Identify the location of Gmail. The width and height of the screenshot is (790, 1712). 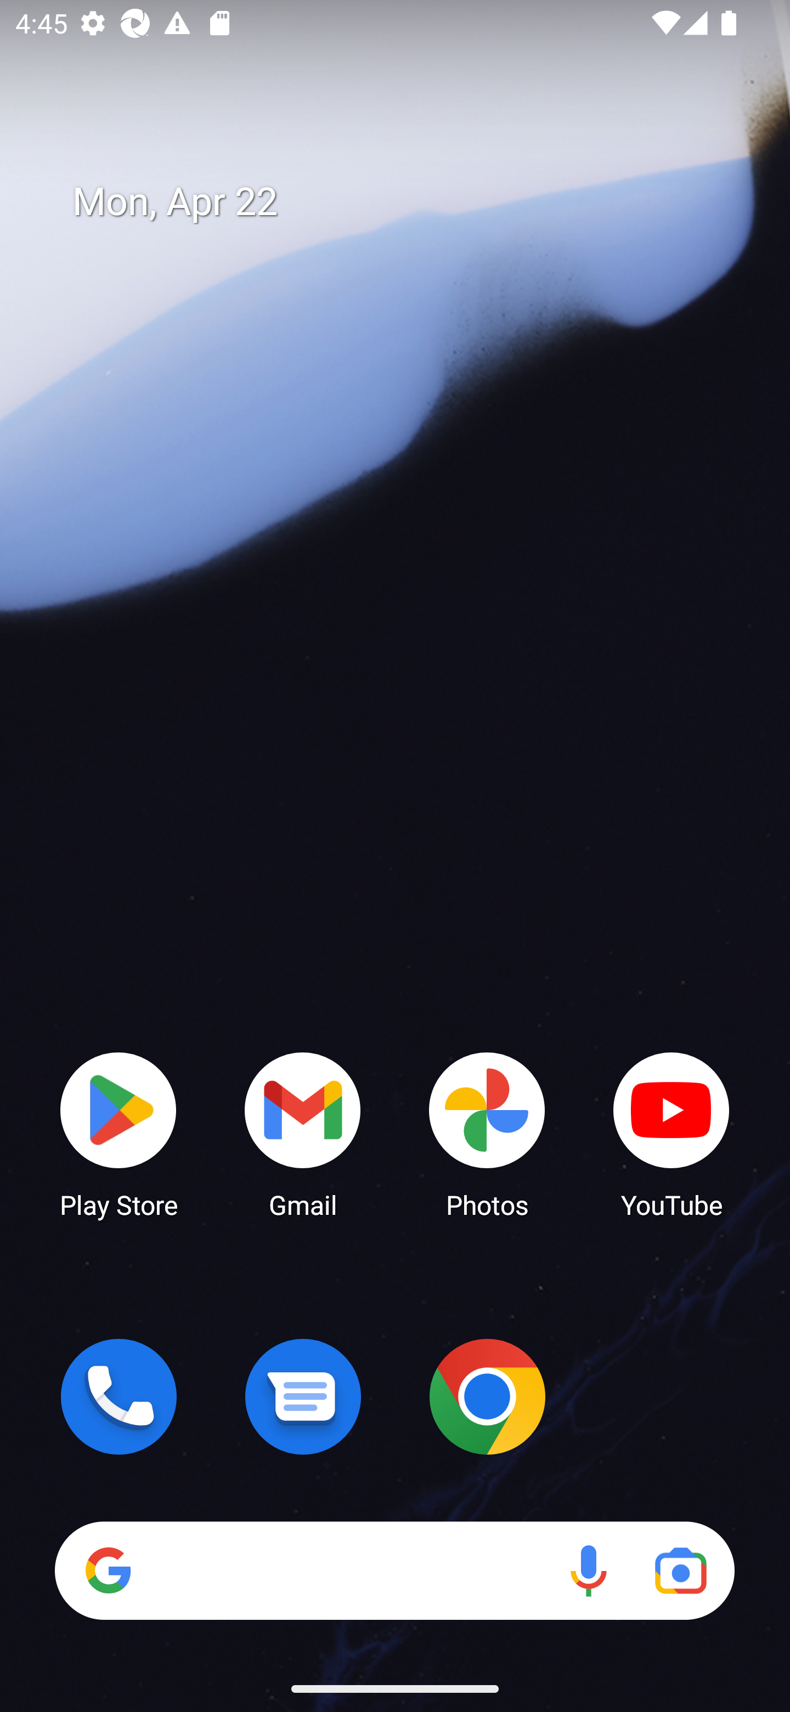
(303, 1134).